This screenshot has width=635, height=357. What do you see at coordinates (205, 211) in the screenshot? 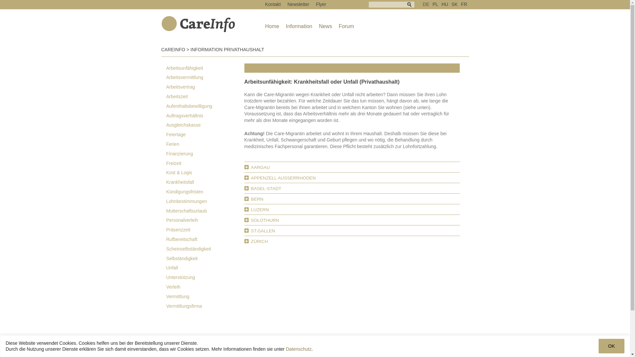
I see `Mutterschaftsurlaub` at bounding box center [205, 211].